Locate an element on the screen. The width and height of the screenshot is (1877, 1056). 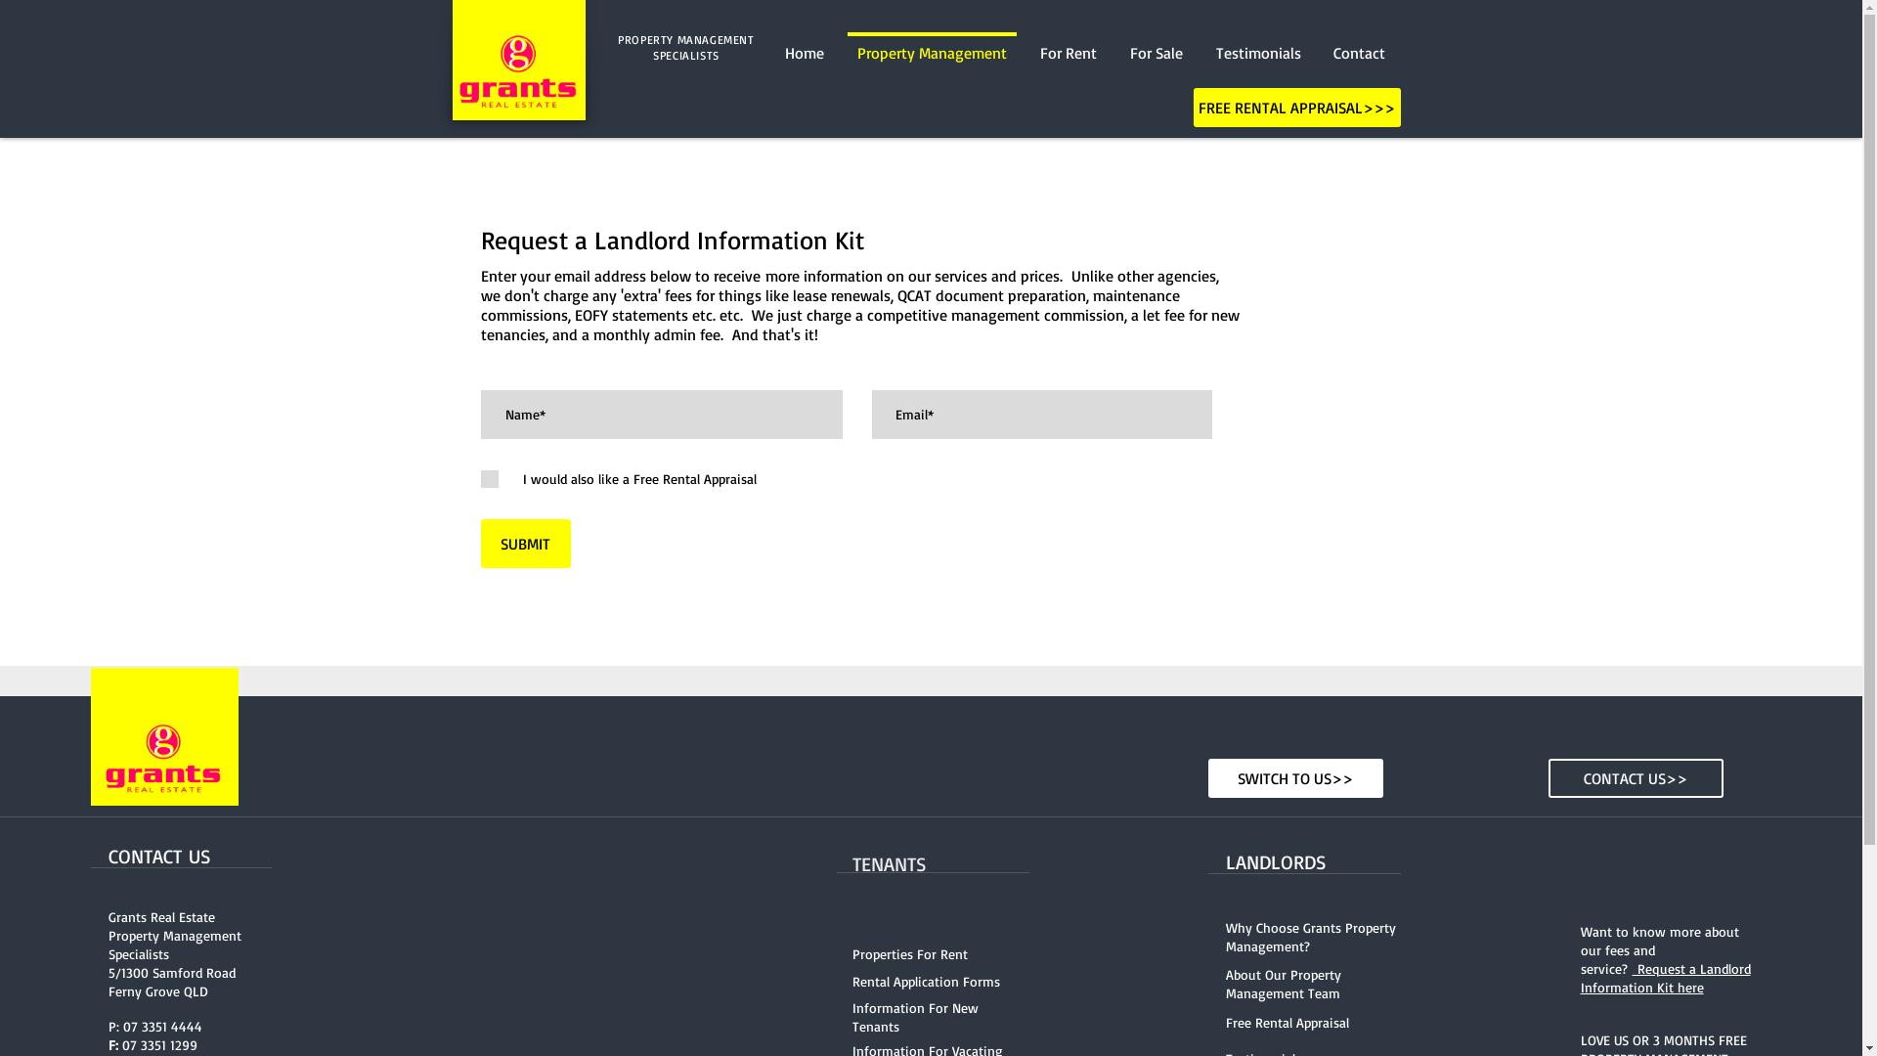
Properties For Rent is located at coordinates (910, 956).